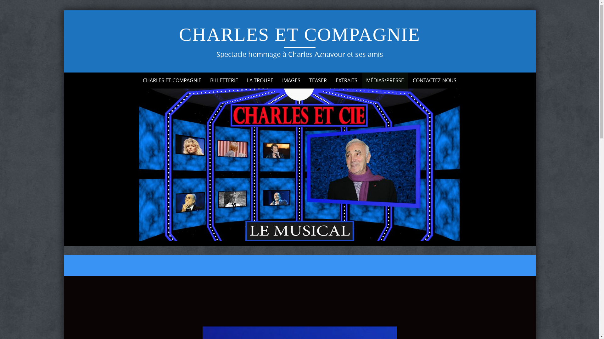  I want to click on CHARLES ET COMPAGNIE, so click(172, 80).